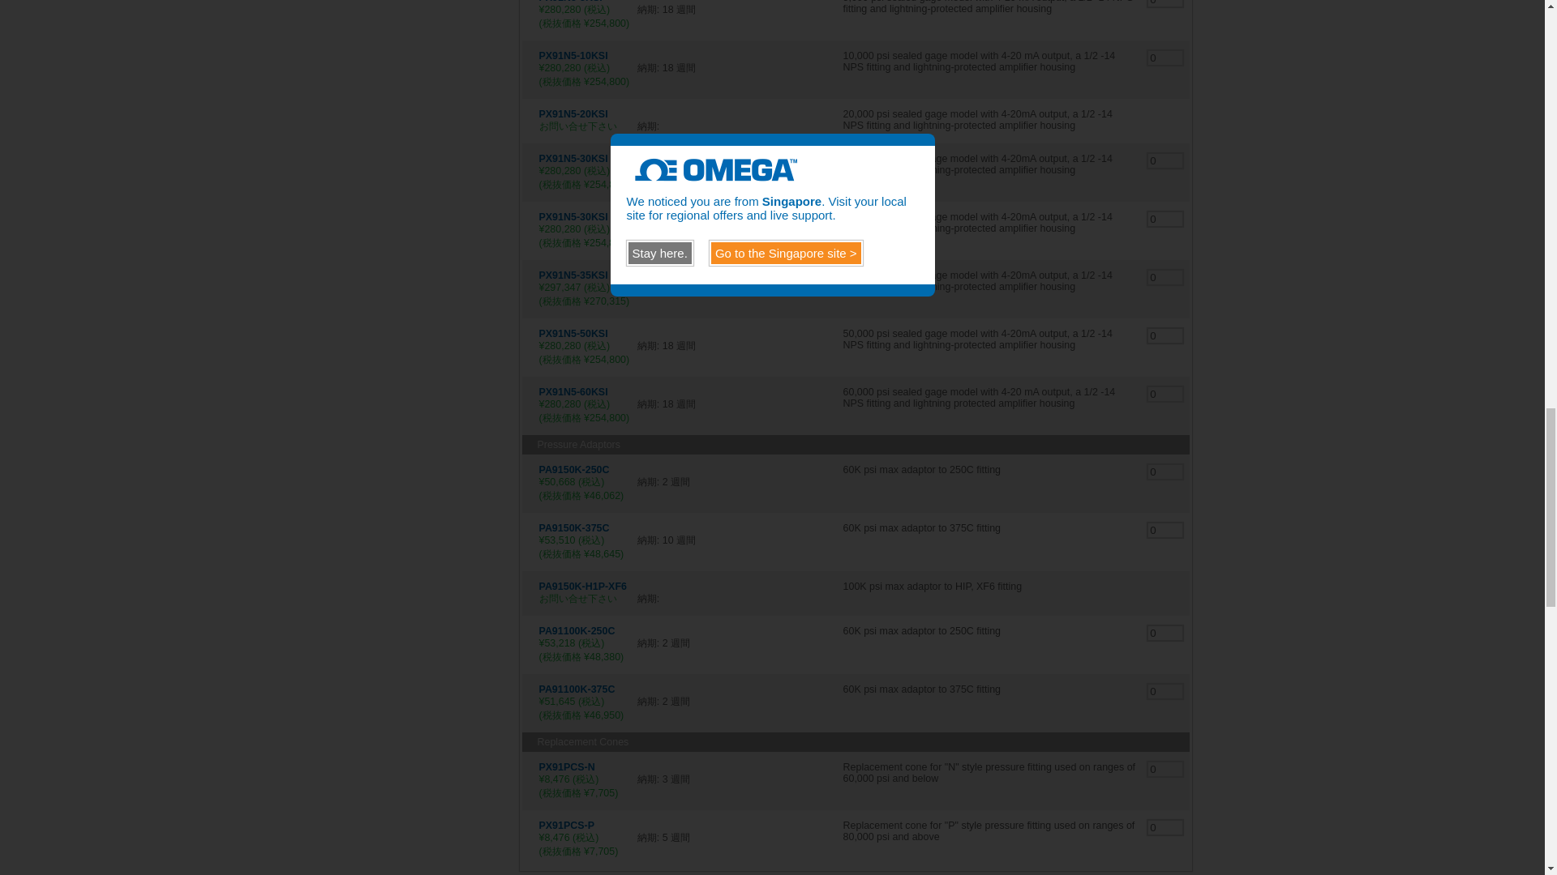  I want to click on 0, so click(1165, 160).